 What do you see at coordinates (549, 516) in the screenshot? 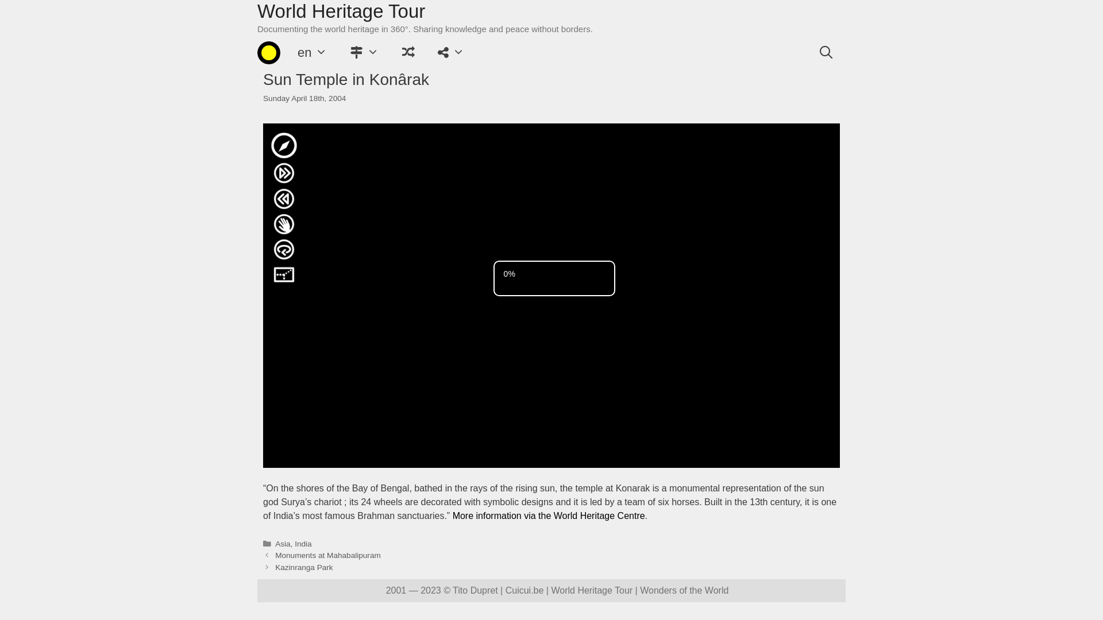
I see `More information via the World Heritage Centre` at bounding box center [549, 516].